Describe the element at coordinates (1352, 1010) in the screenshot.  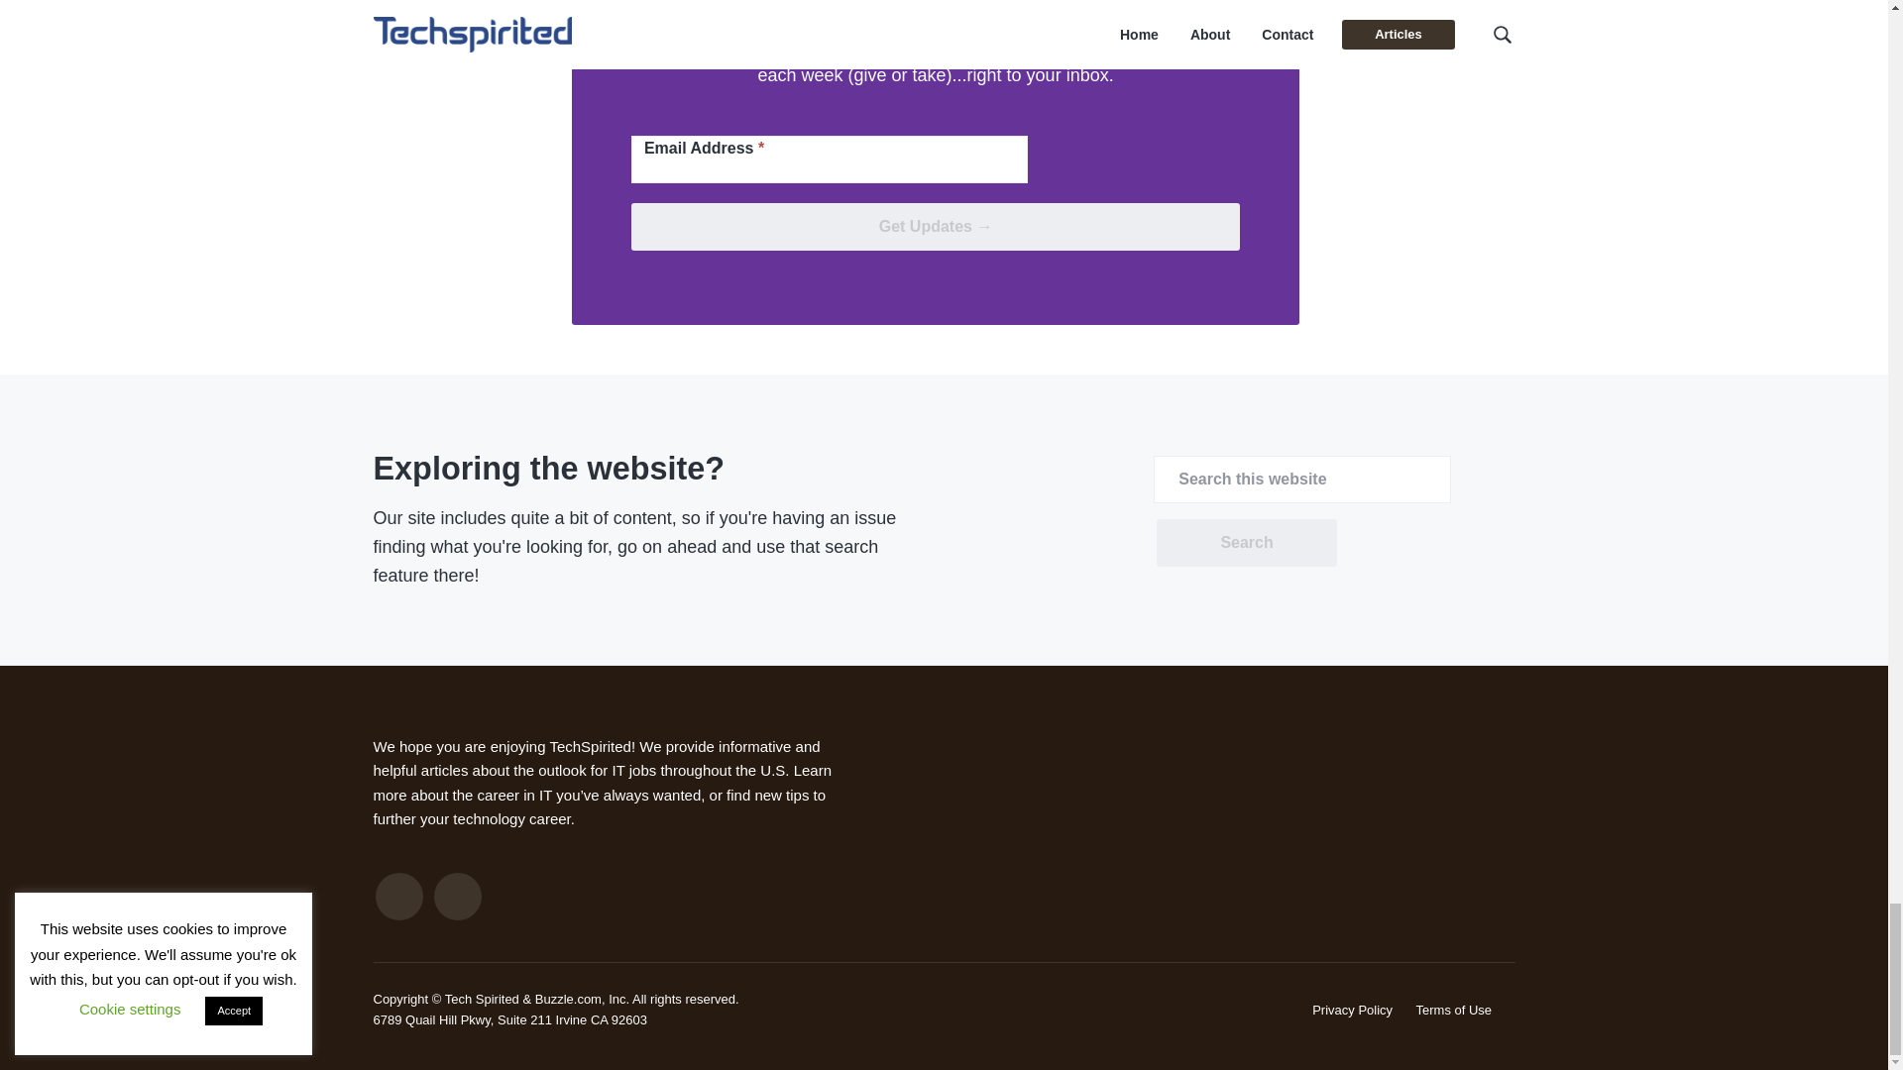
I see `Privacy Policy` at that location.